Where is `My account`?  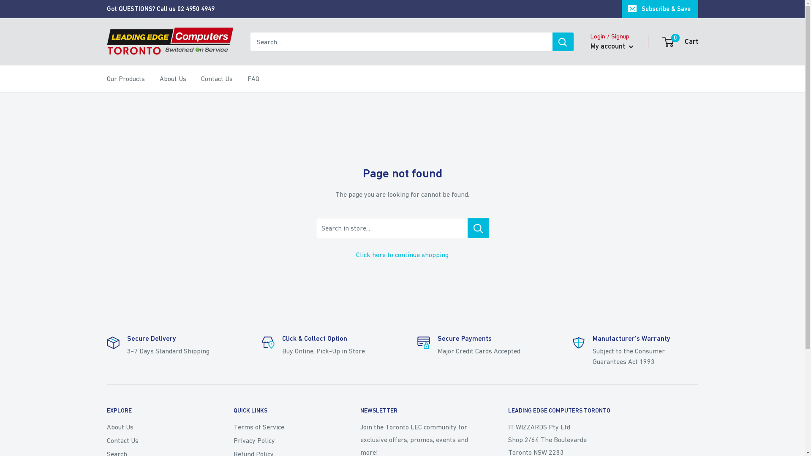 My account is located at coordinates (612, 46).